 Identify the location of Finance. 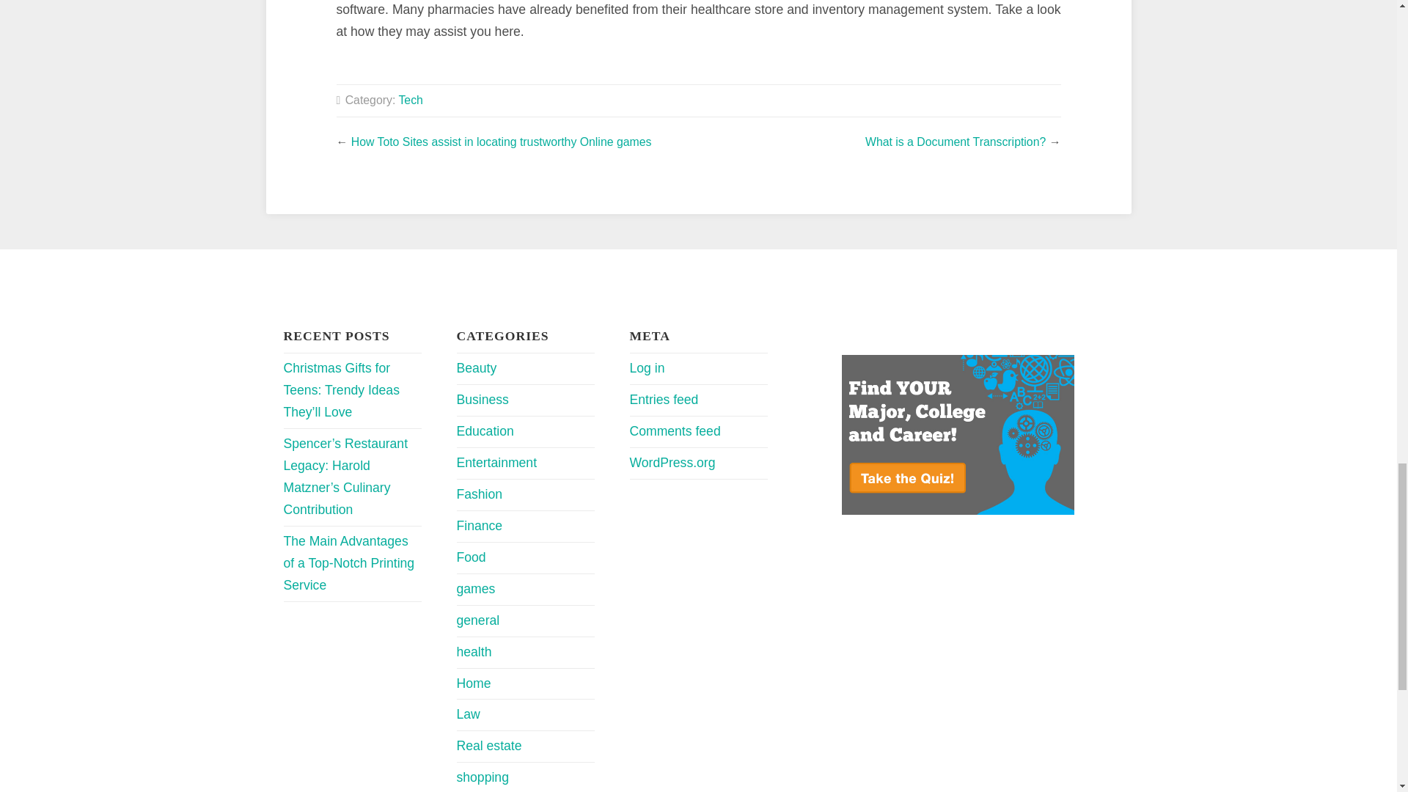
(480, 525).